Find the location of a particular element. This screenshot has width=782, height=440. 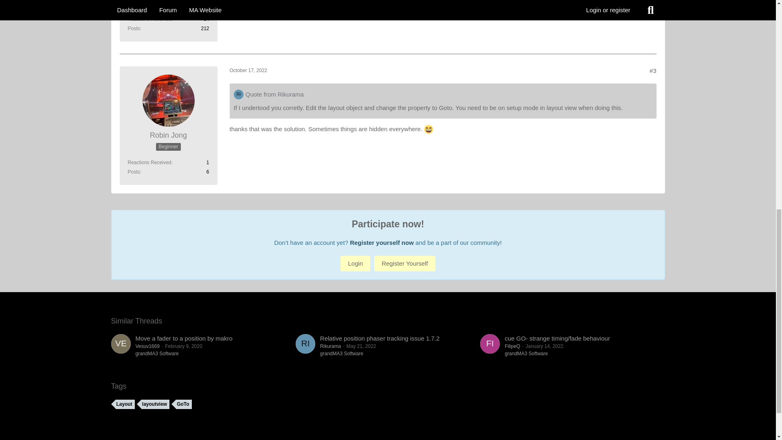

Quote from Rikurama is located at coordinates (274, 94).